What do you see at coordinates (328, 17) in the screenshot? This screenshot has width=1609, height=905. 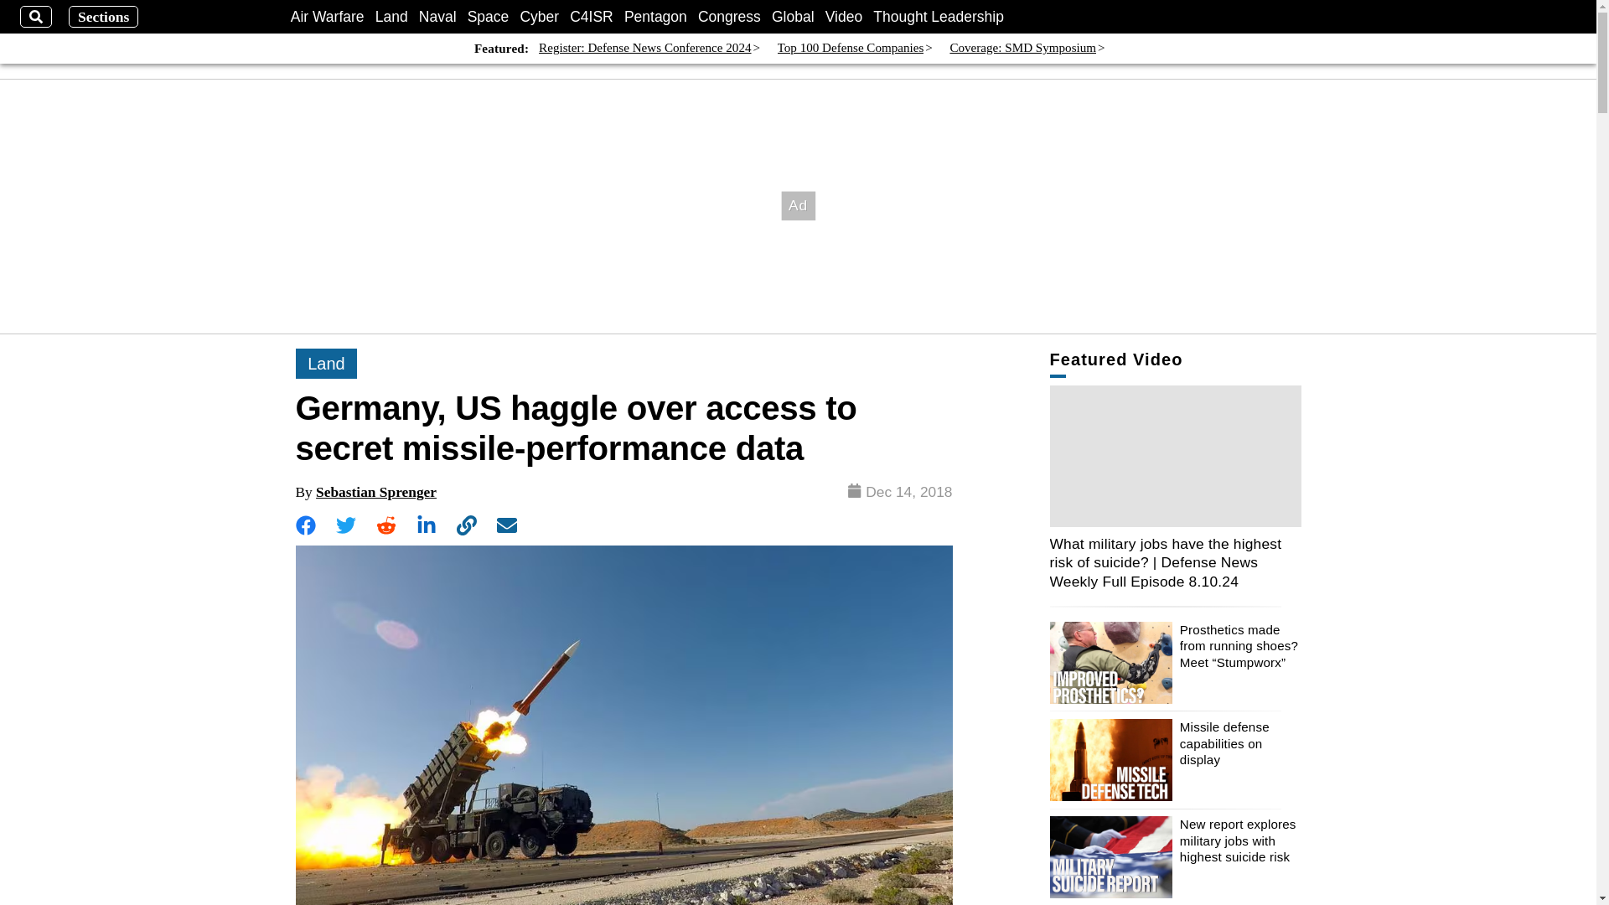 I see `Air Warfare` at bounding box center [328, 17].